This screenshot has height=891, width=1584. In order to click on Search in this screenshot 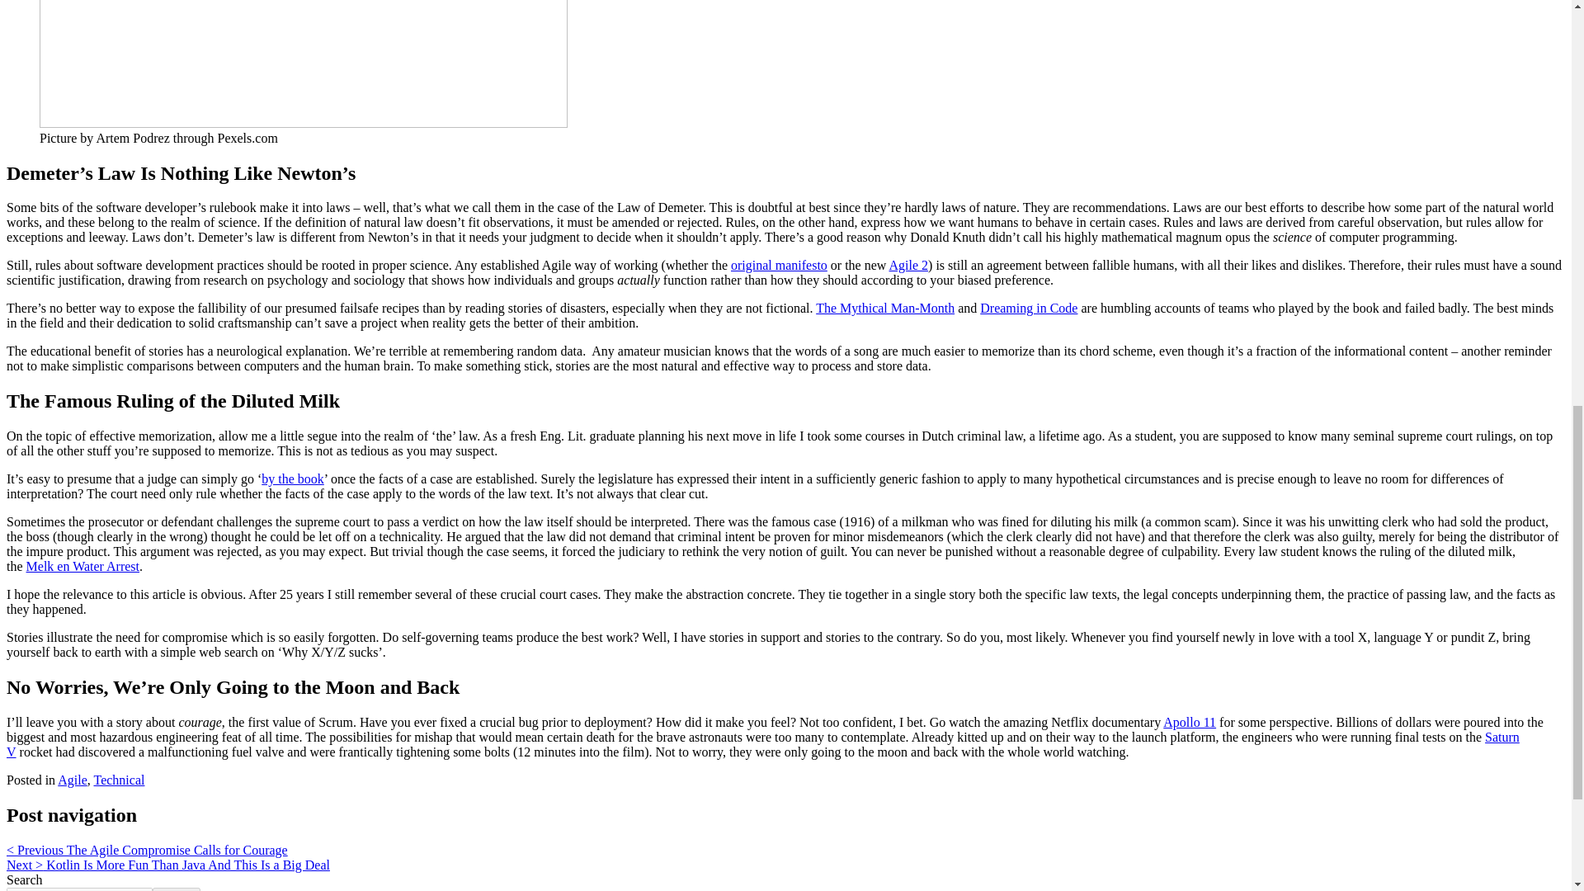, I will do `click(177, 889)`.